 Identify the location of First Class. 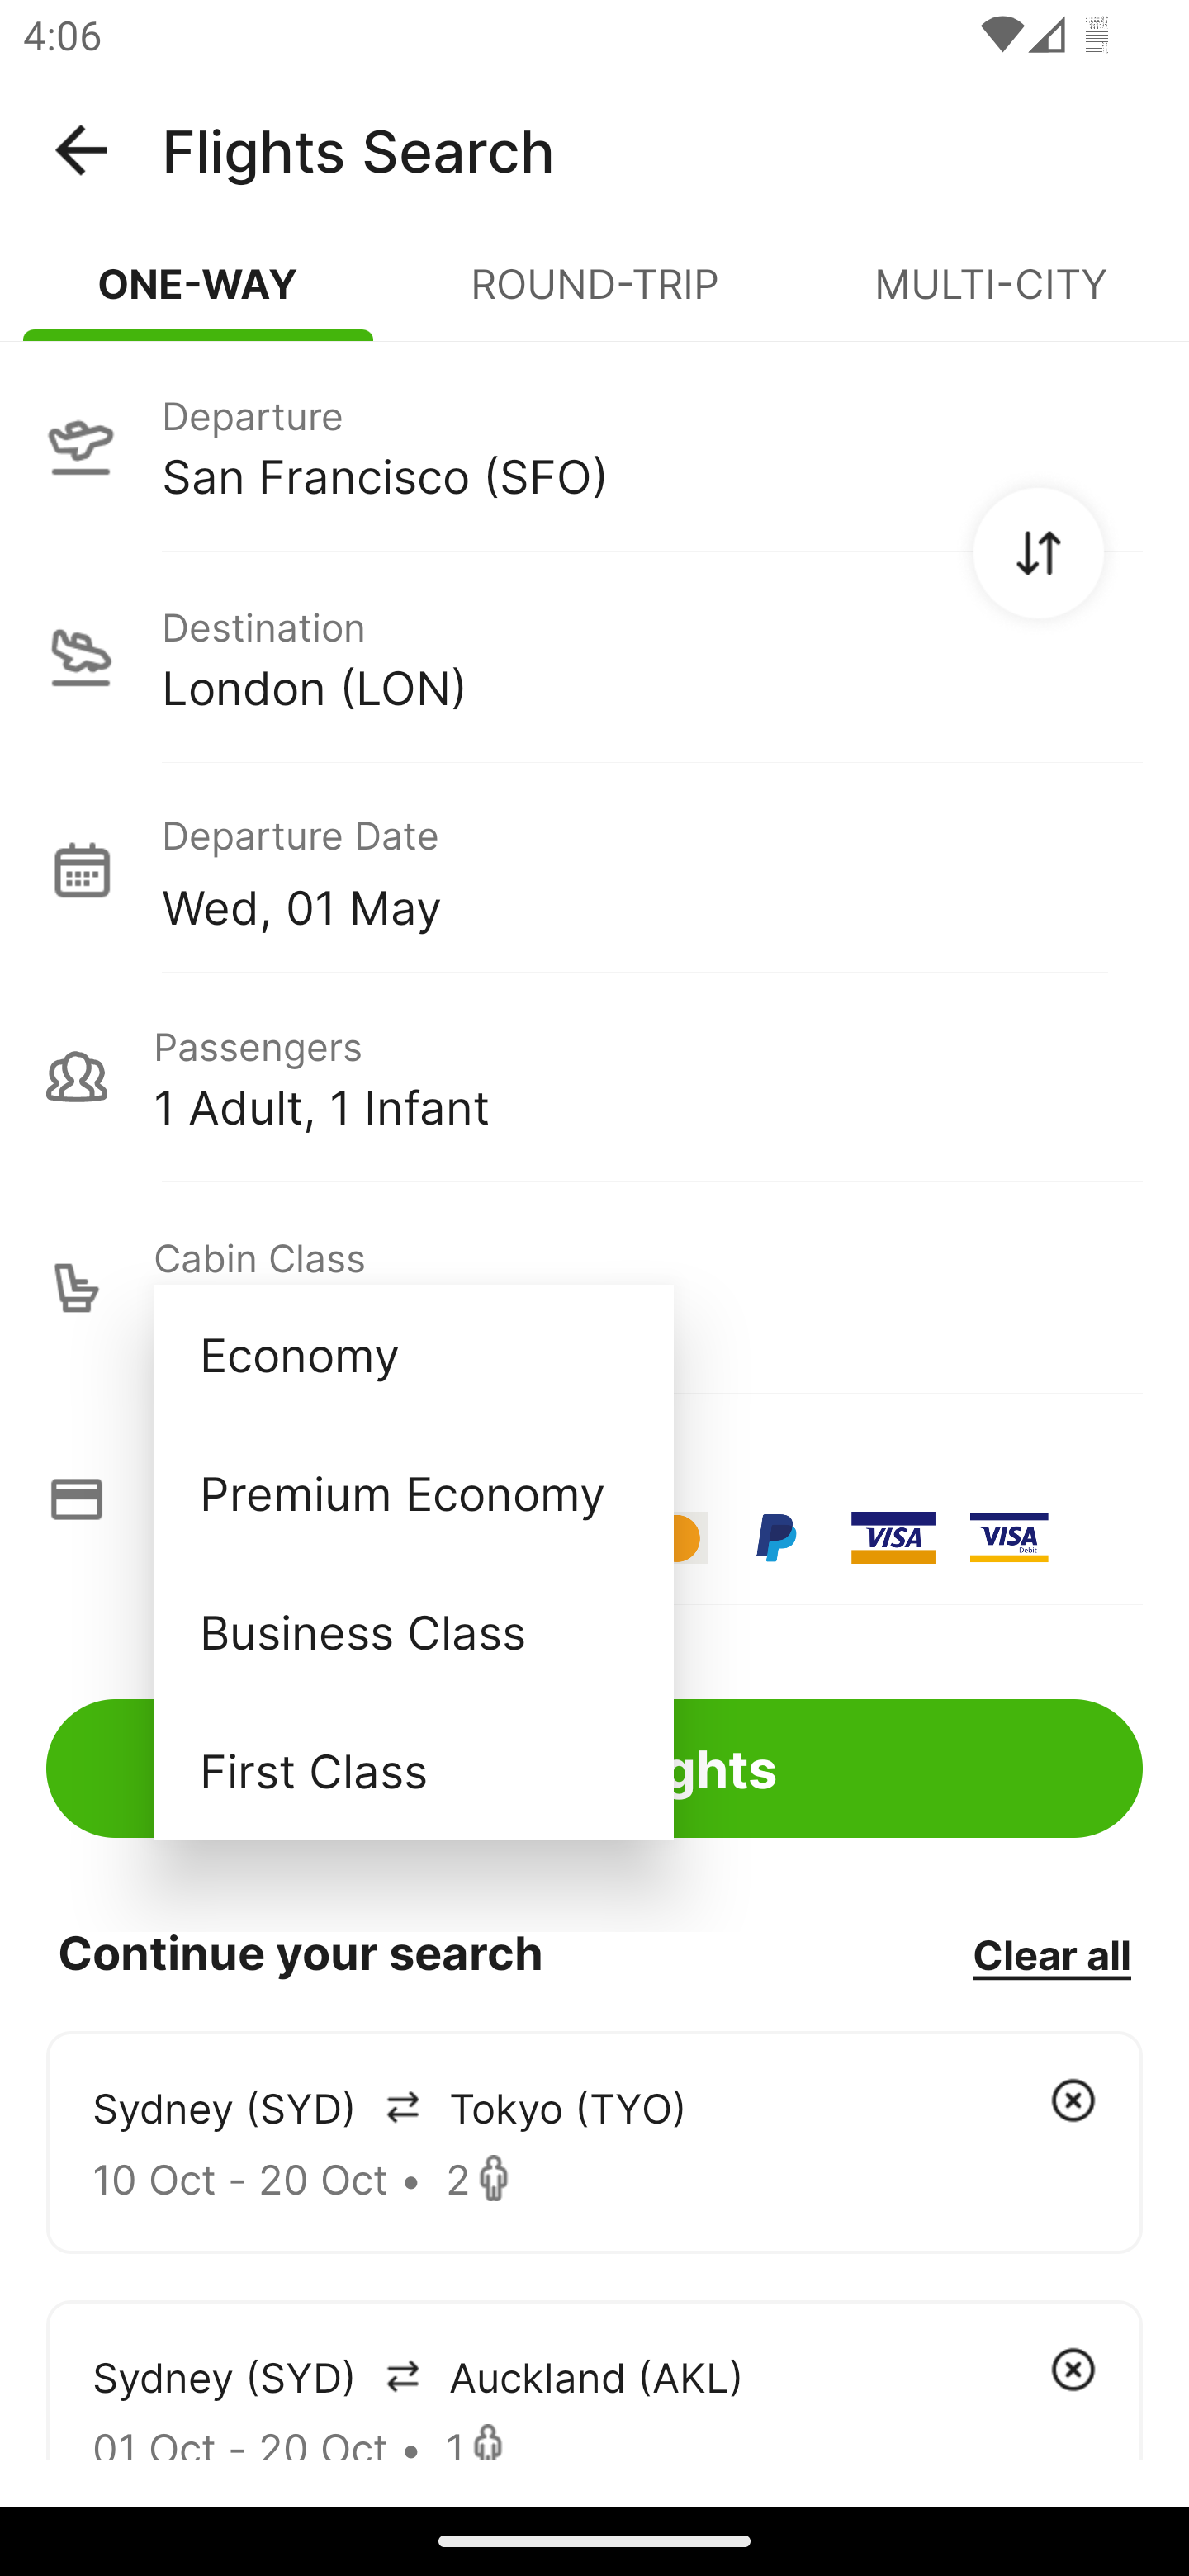
(413, 1769).